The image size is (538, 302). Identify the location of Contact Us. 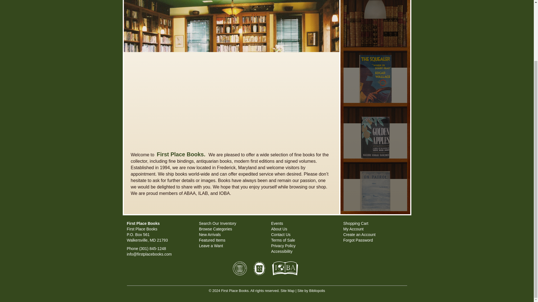
(281, 234).